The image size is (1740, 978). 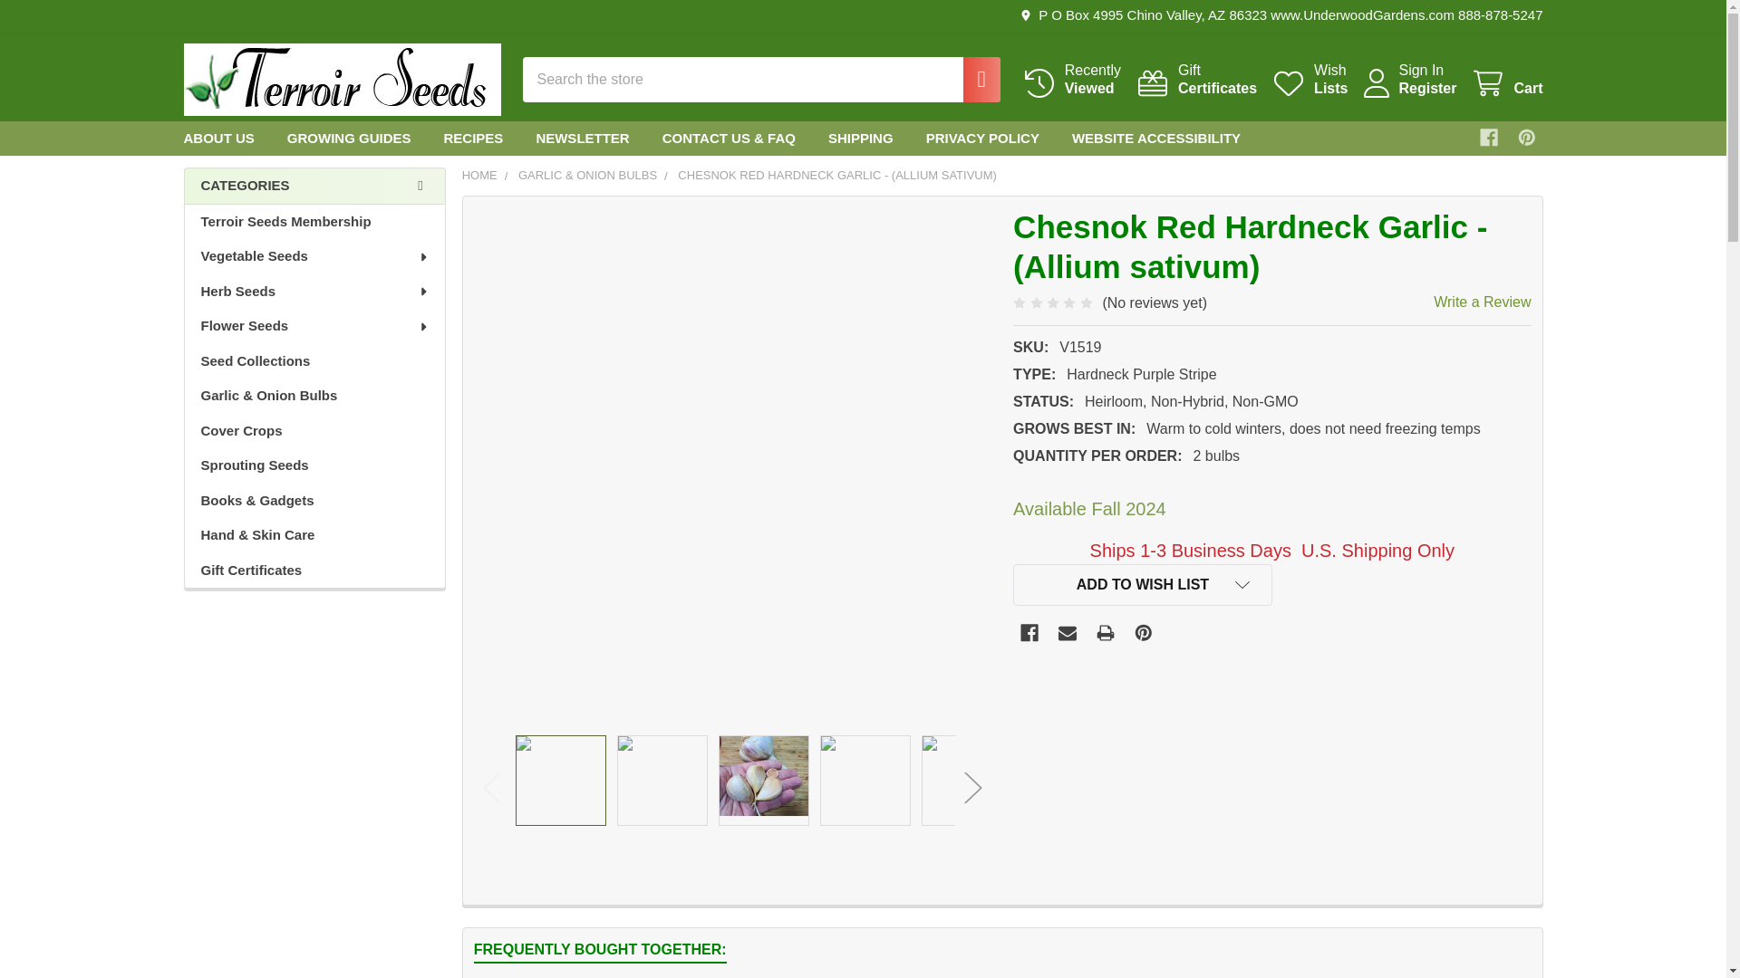 I want to click on Facebook, so click(x=1071, y=80).